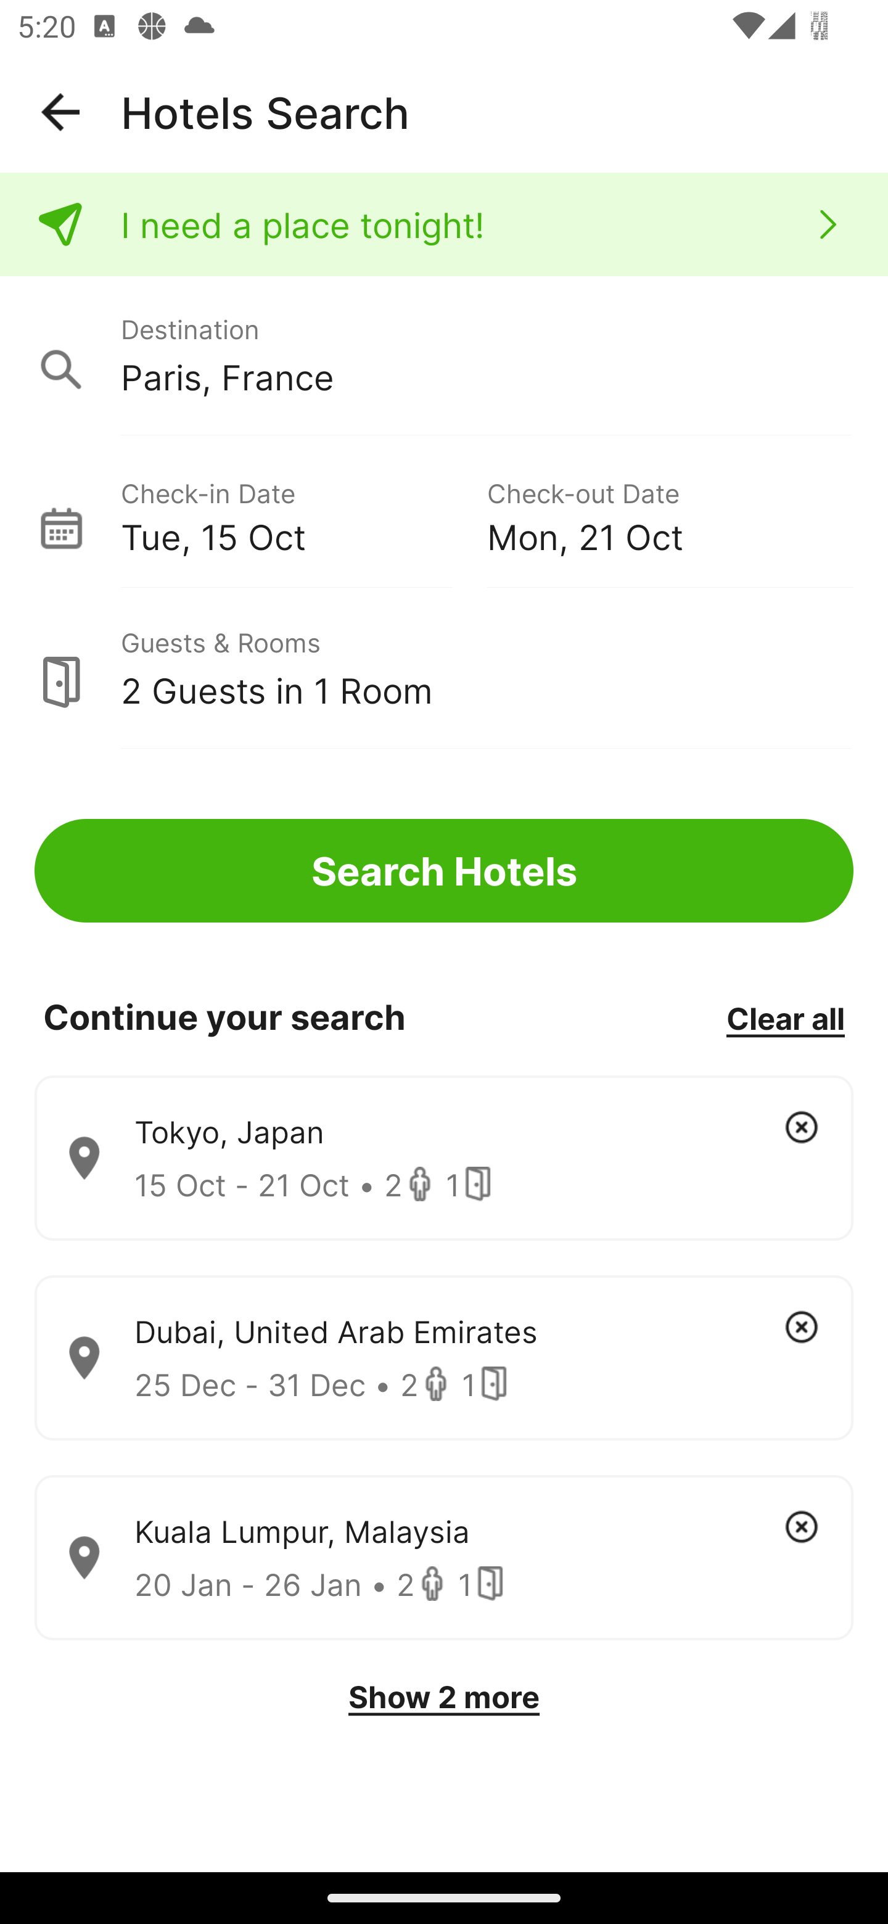 This screenshot has width=888, height=1924. Describe the element at coordinates (670, 514) in the screenshot. I see `Check-out Date Mon, 21 Oct` at that location.